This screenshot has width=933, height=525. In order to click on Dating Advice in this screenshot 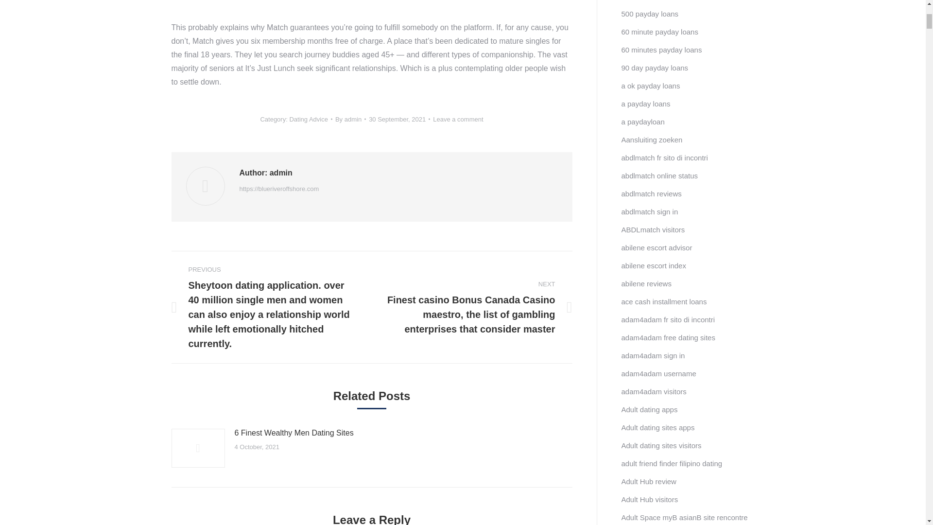, I will do `click(309, 119)`.